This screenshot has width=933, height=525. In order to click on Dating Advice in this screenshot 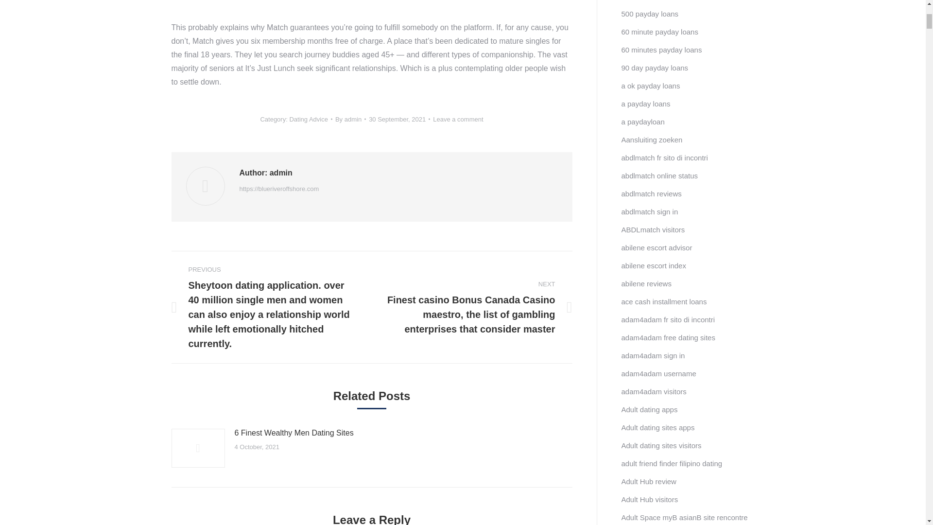, I will do `click(309, 119)`.